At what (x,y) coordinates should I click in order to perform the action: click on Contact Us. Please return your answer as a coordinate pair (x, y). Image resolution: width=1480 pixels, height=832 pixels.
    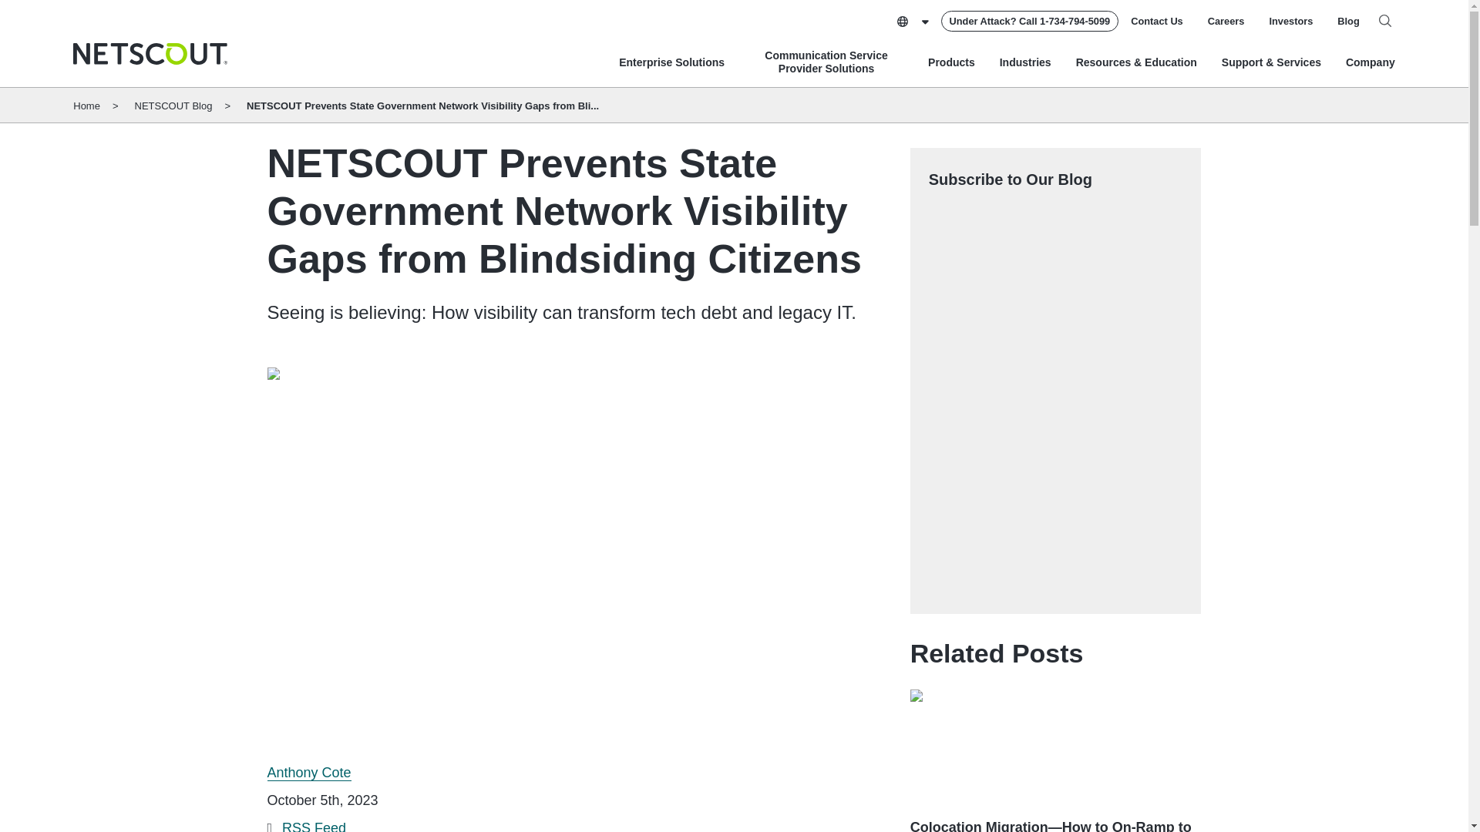
    Looking at the image, I should click on (1157, 21).